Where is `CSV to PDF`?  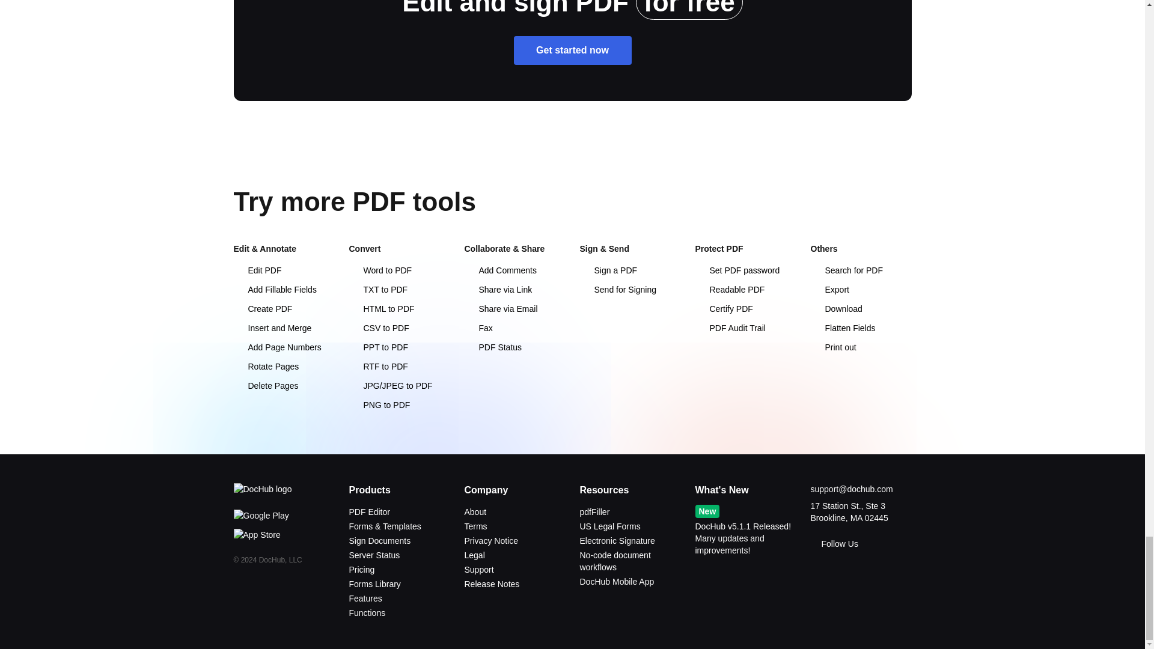 CSV to PDF is located at coordinates (378, 328).